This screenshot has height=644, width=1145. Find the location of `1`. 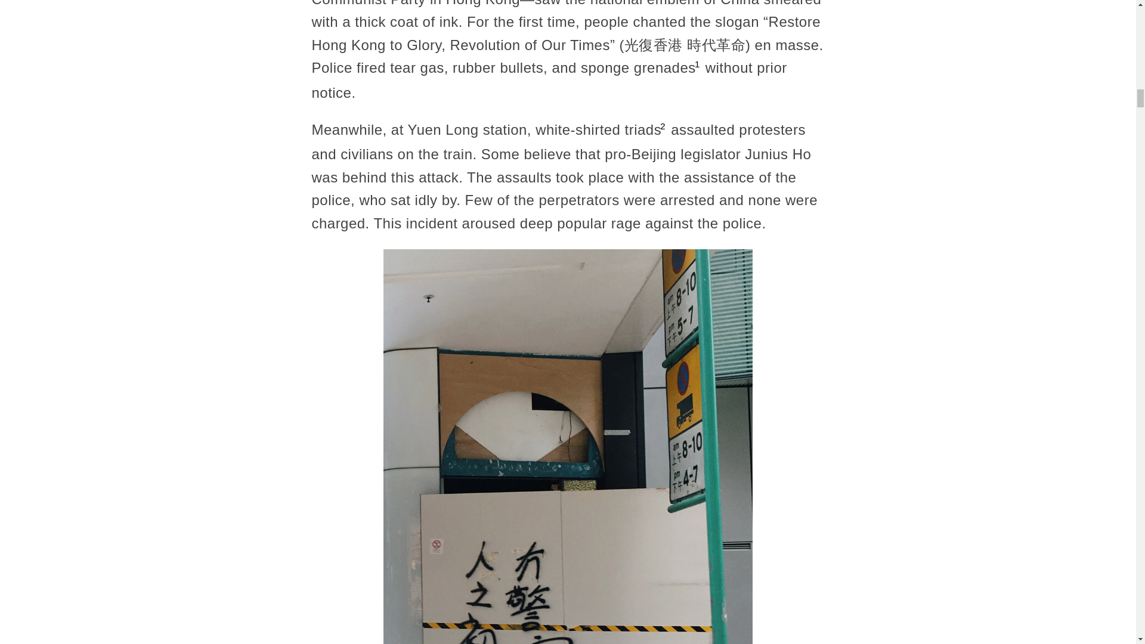

1 is located at coordinates (697, 64).